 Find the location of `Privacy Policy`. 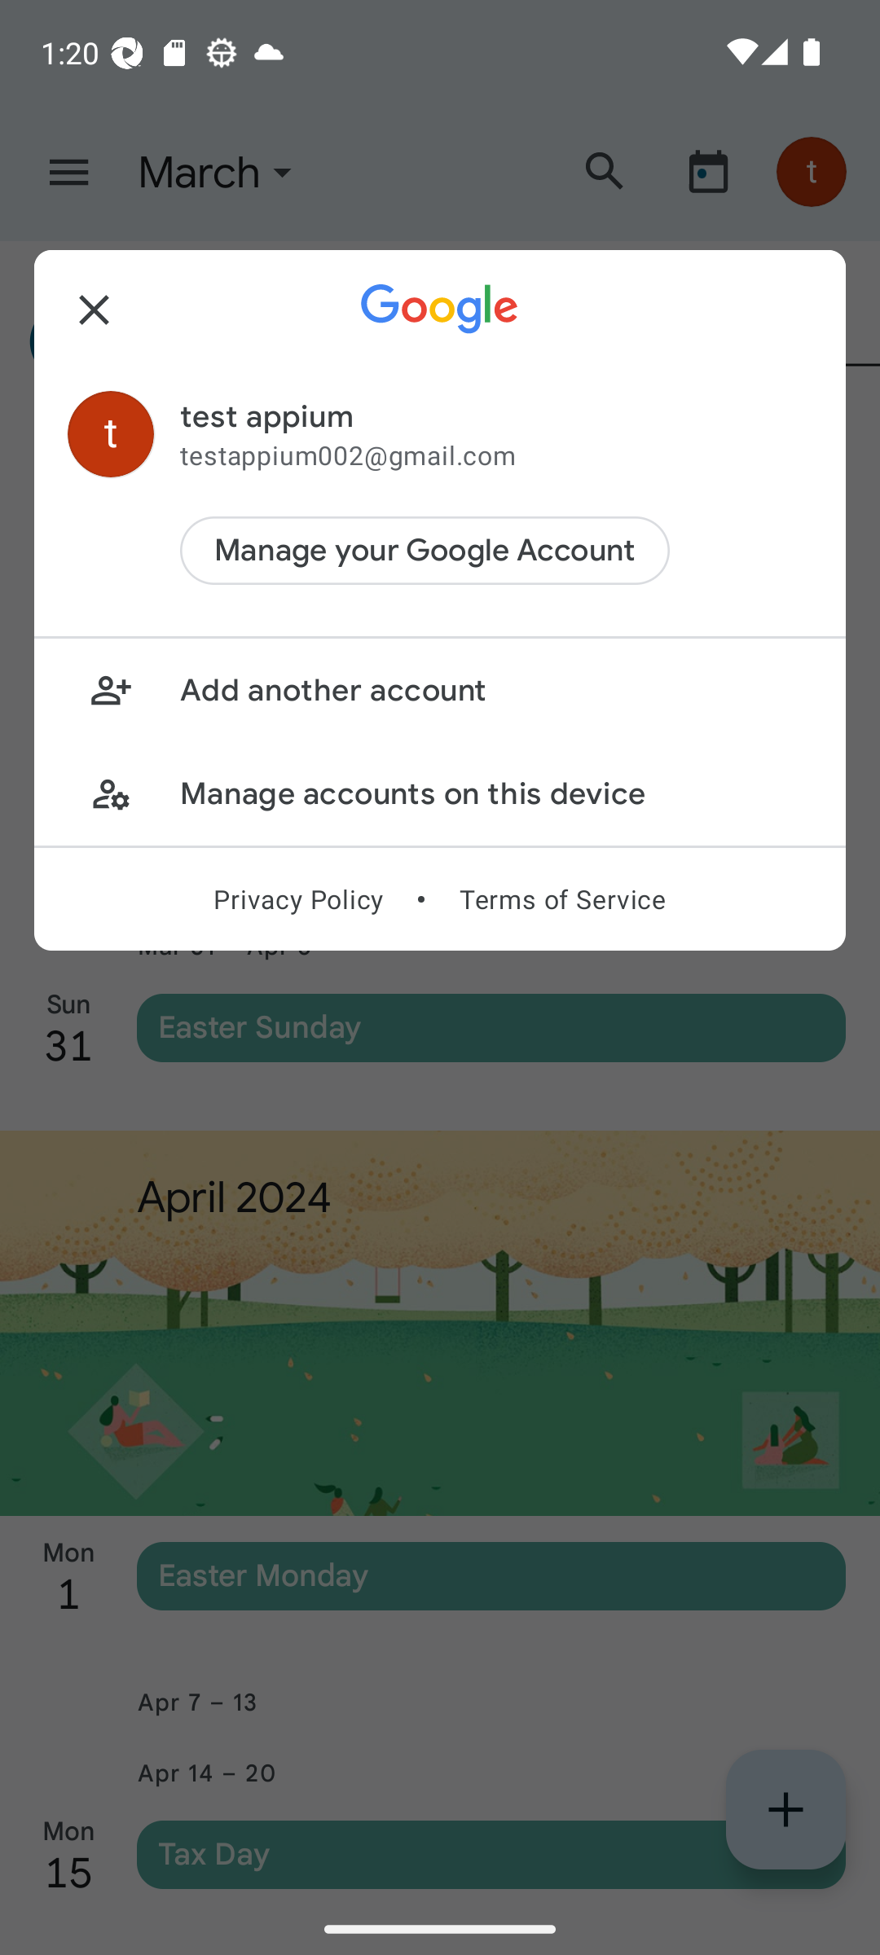

Privacy Policy is located at coordinates (298, 899).